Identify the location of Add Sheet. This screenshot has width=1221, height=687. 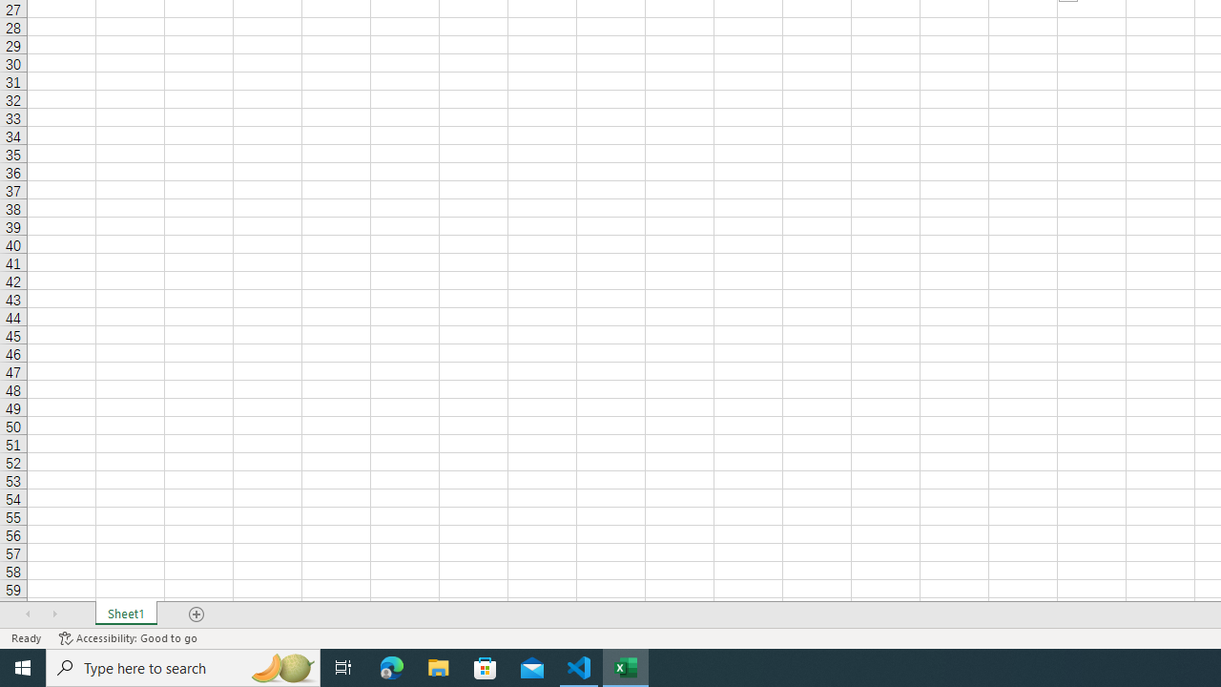
(197, 614).